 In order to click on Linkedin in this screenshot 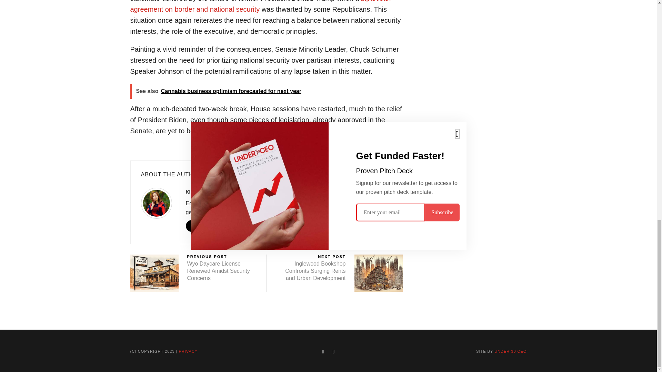, I will do `click(205, 226)`.